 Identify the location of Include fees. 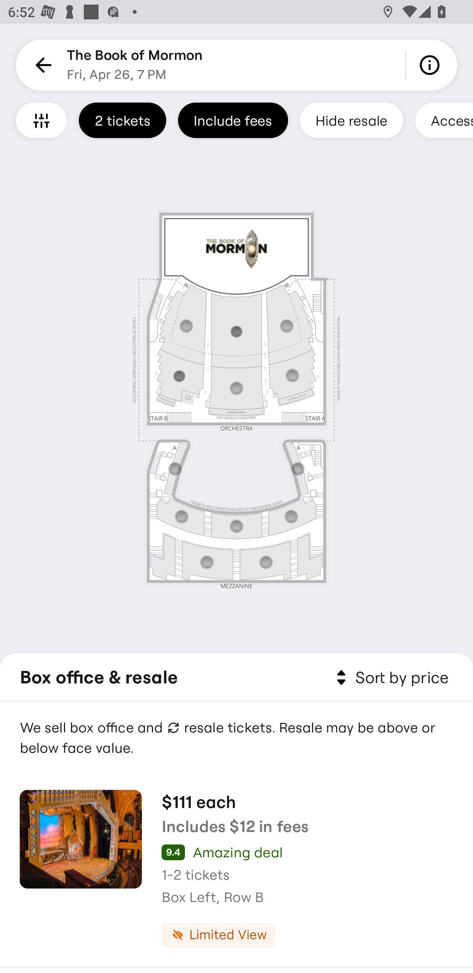
(233, 120).